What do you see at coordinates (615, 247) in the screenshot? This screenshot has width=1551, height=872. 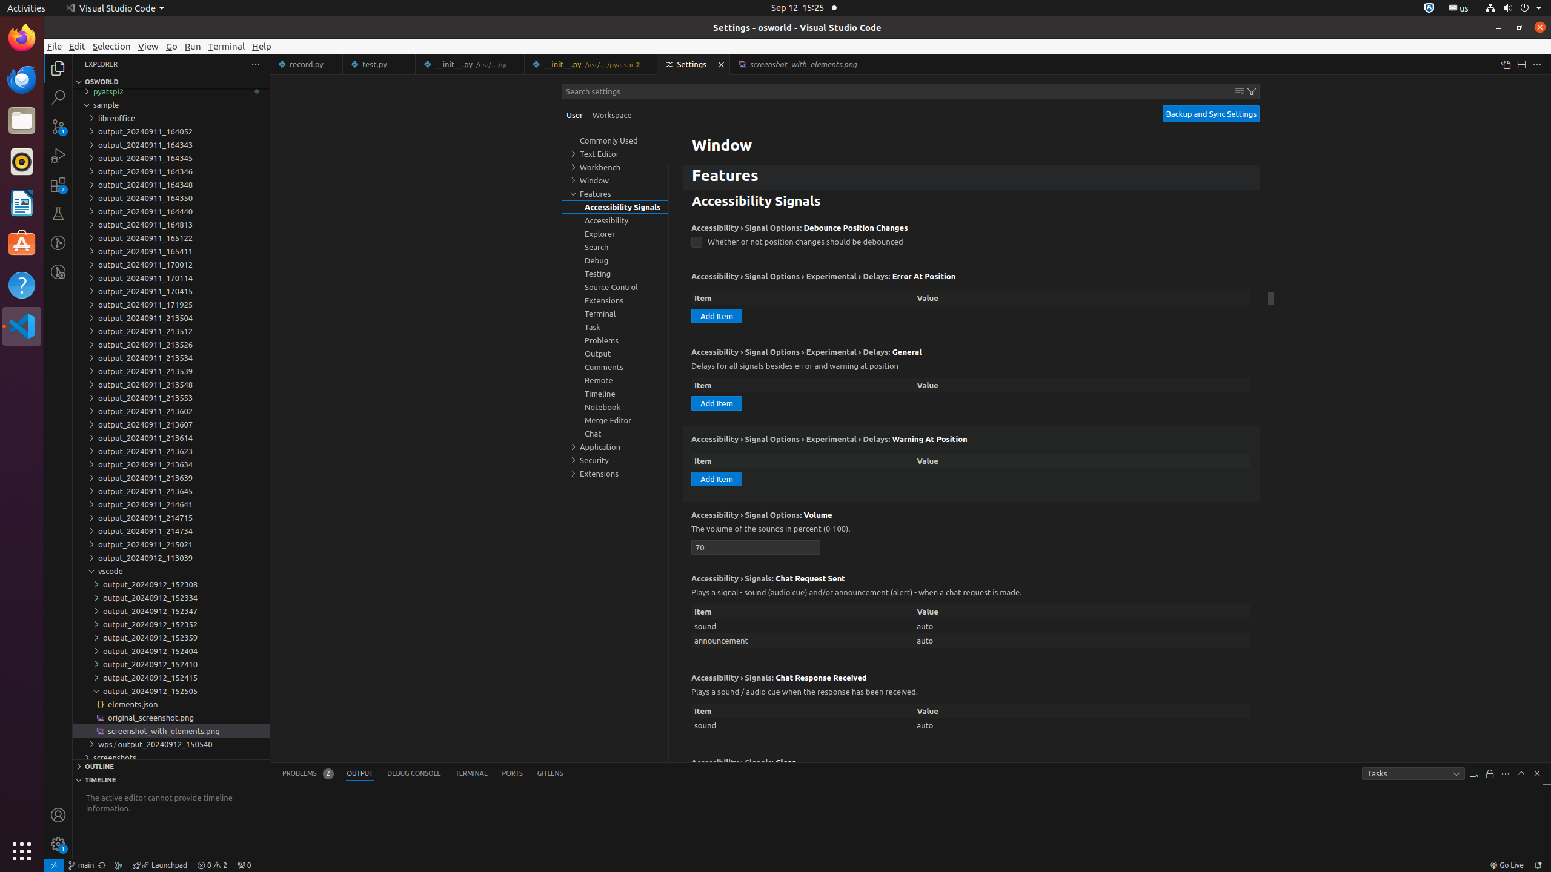 I see `Search, group` at bounding box center [615, 247].